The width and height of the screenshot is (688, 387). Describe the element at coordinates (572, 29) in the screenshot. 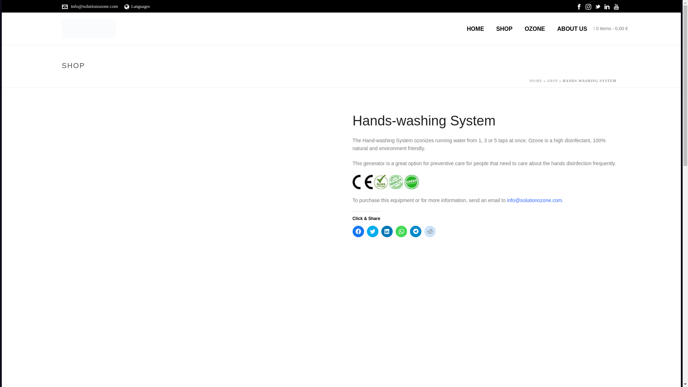

I see `ABOUT US` at that location.